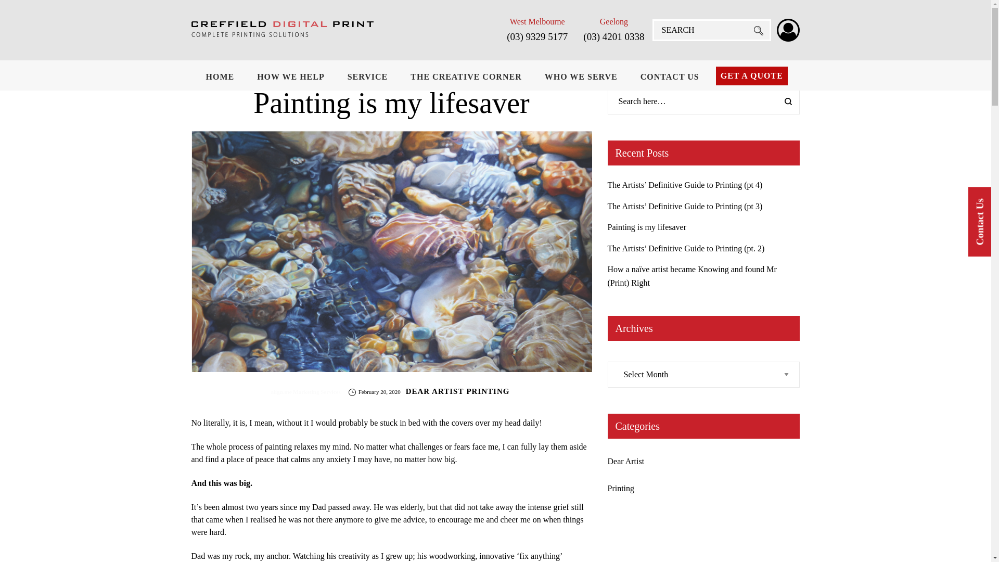 Image resolution: width=999 pixels, height=562 pixels. What do you see at coordinates (626, 461) in the screenshot?
I see `Dear Artist` at bounding box center [626, 461].